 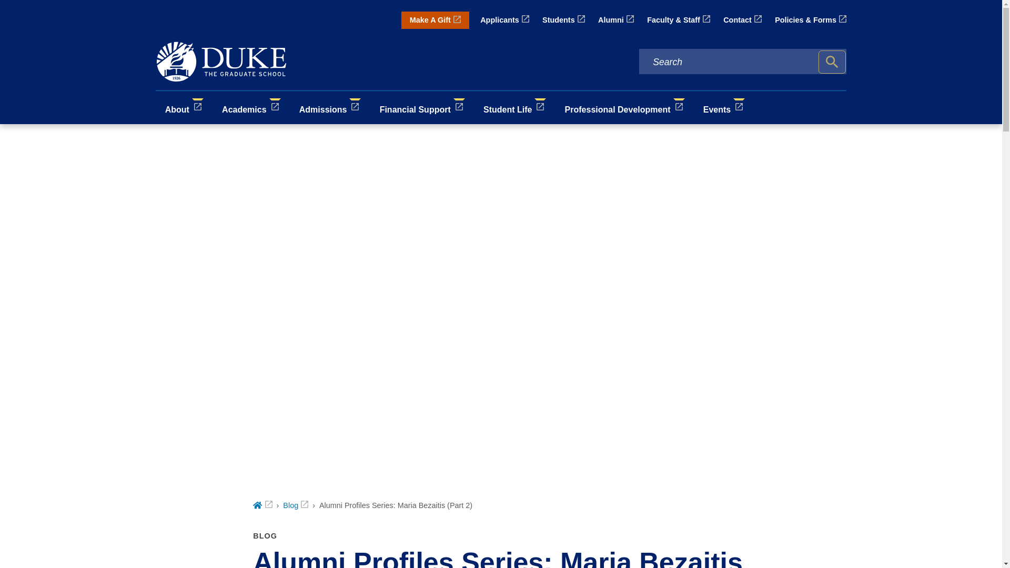 I want to click on Make A Gift, so click(x=435, y=20).